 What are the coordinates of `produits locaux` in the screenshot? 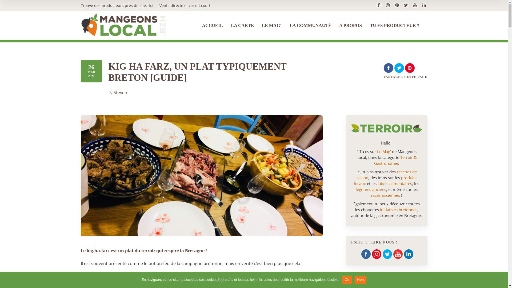 It's located at (385, 181).